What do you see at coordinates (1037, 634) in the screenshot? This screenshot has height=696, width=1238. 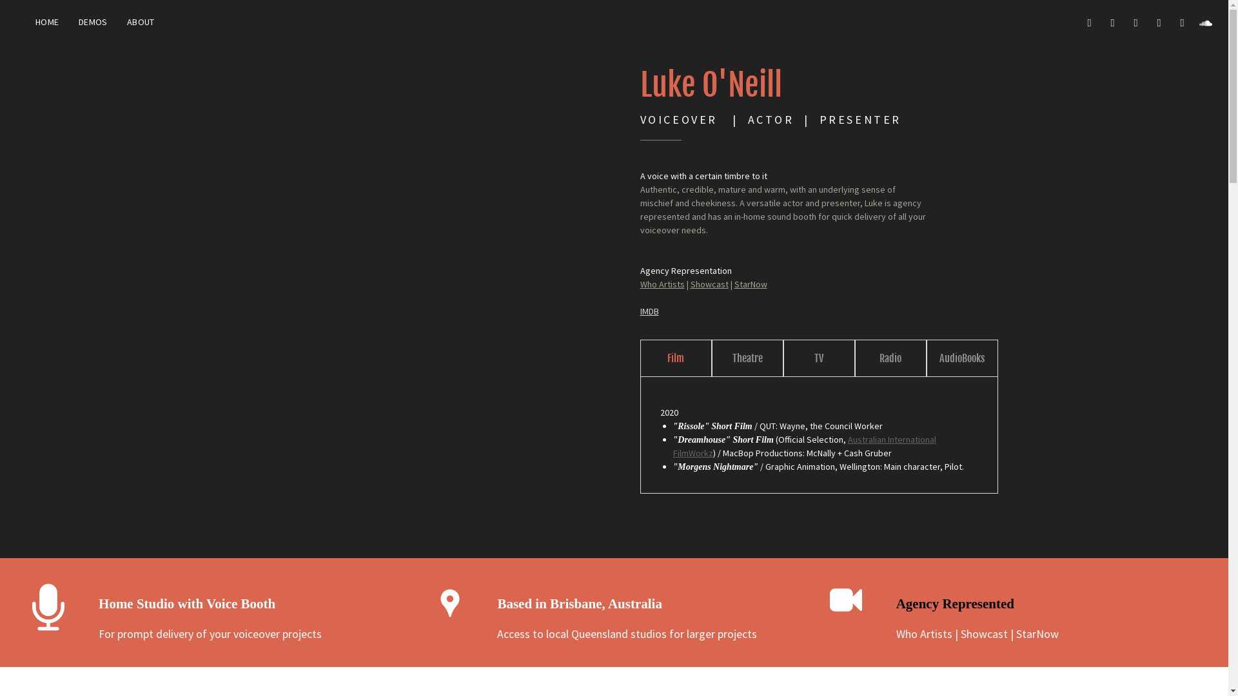 I see `StarNow` at bounding box center [1037, 634].